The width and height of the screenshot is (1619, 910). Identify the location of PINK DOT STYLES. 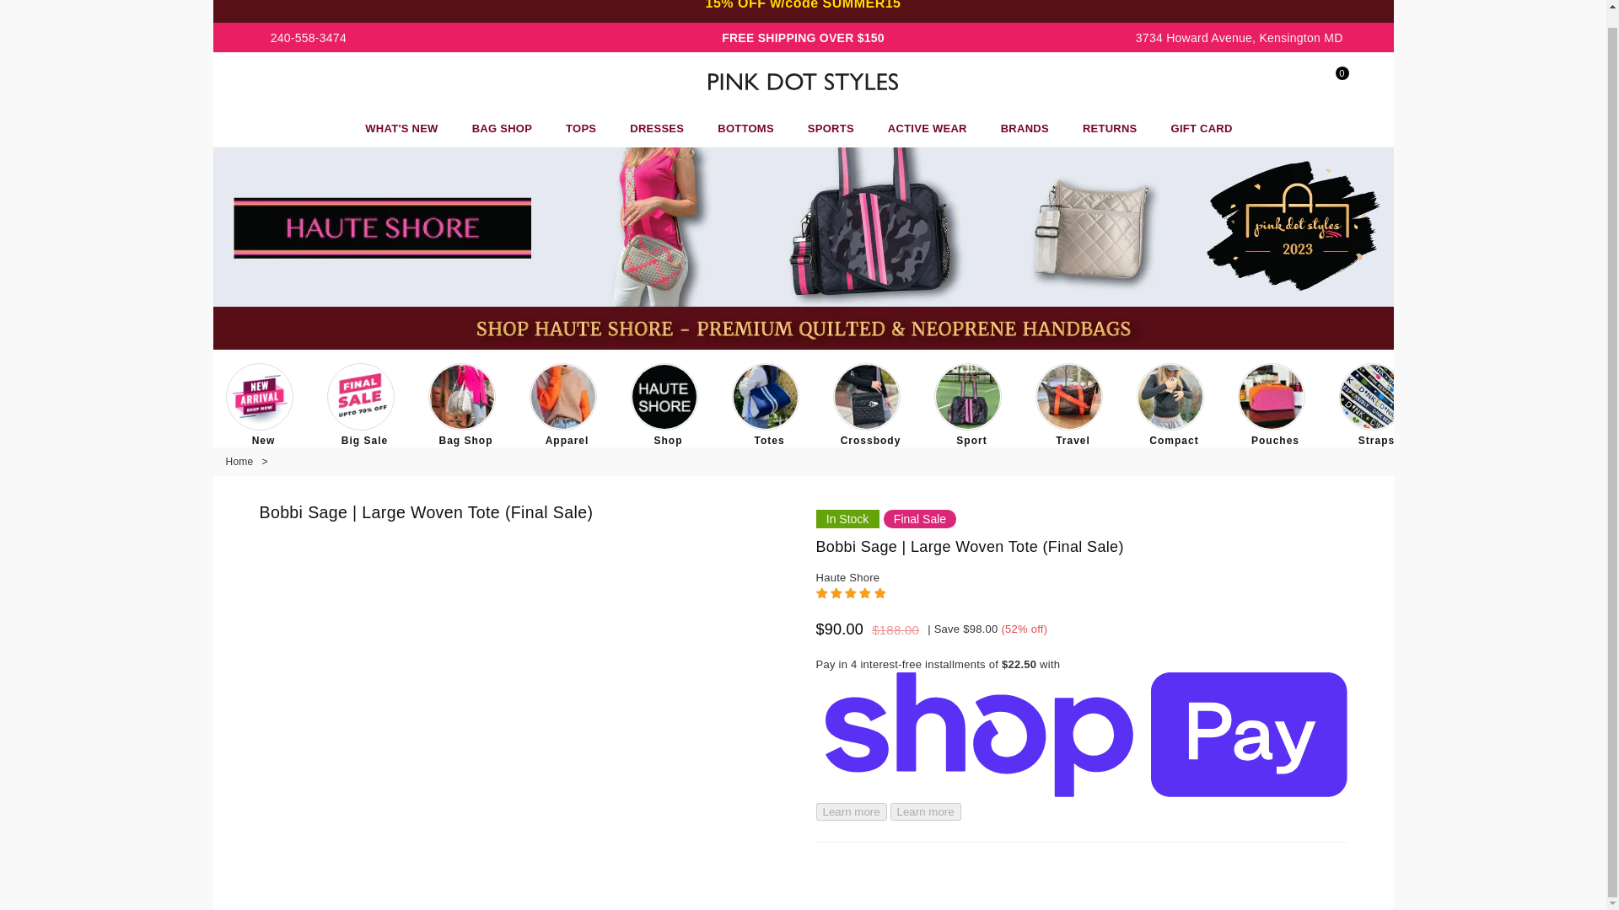
(803, 81).